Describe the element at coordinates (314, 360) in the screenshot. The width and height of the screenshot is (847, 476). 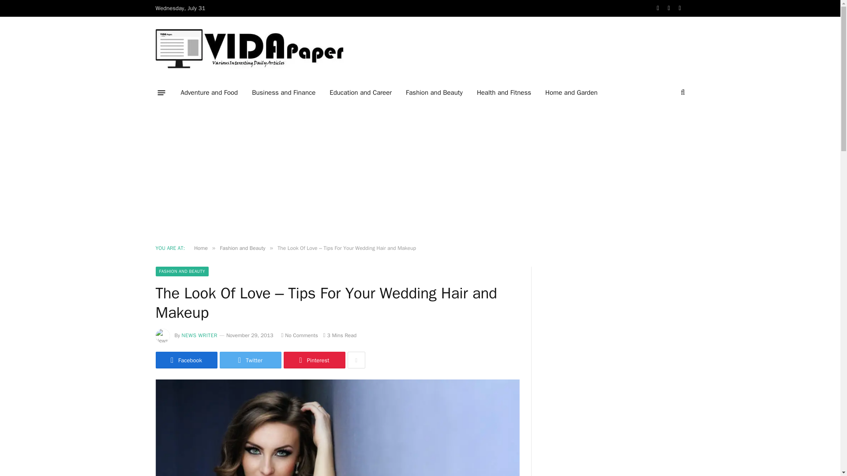
I see `Share on Pinterest` at that location.